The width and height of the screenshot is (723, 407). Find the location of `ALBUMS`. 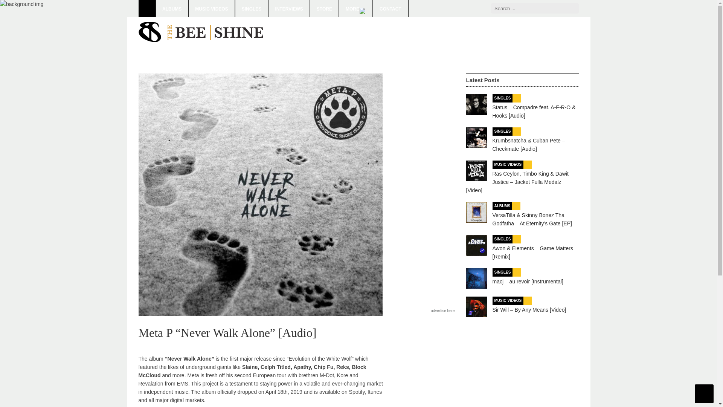

ALBUMS is located at coordinates (502, 206).